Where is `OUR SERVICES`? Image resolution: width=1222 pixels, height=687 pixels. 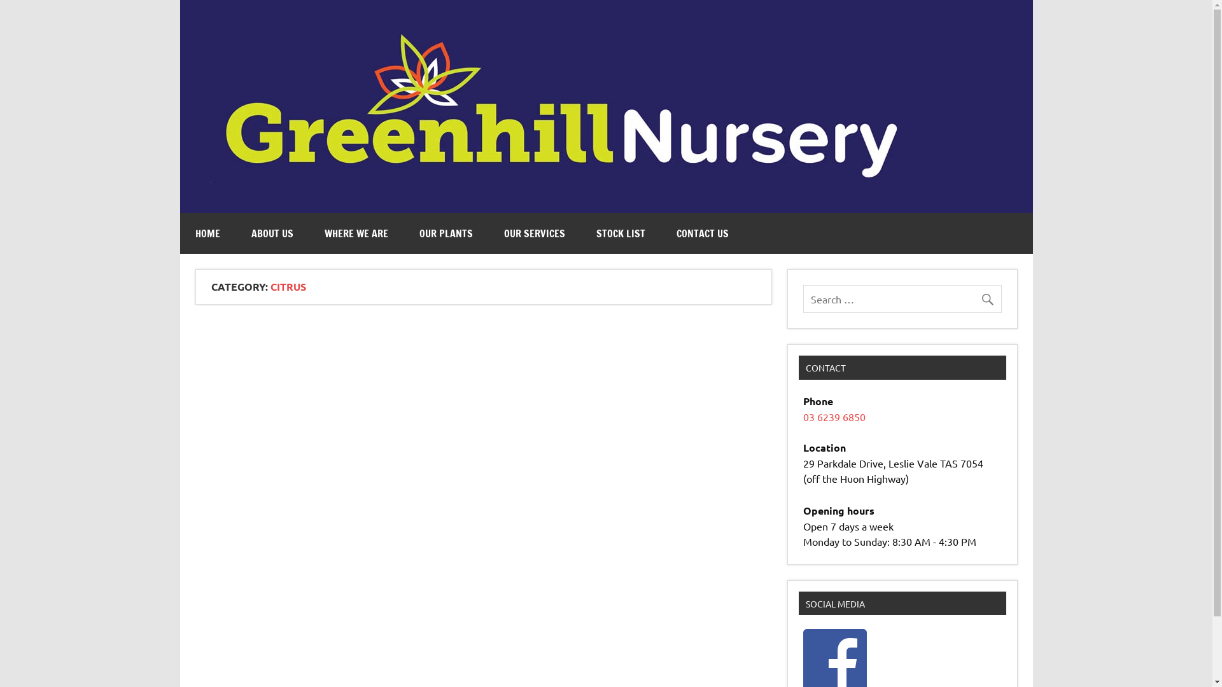
OUR SERVICES is located at coordinates (535, 233).